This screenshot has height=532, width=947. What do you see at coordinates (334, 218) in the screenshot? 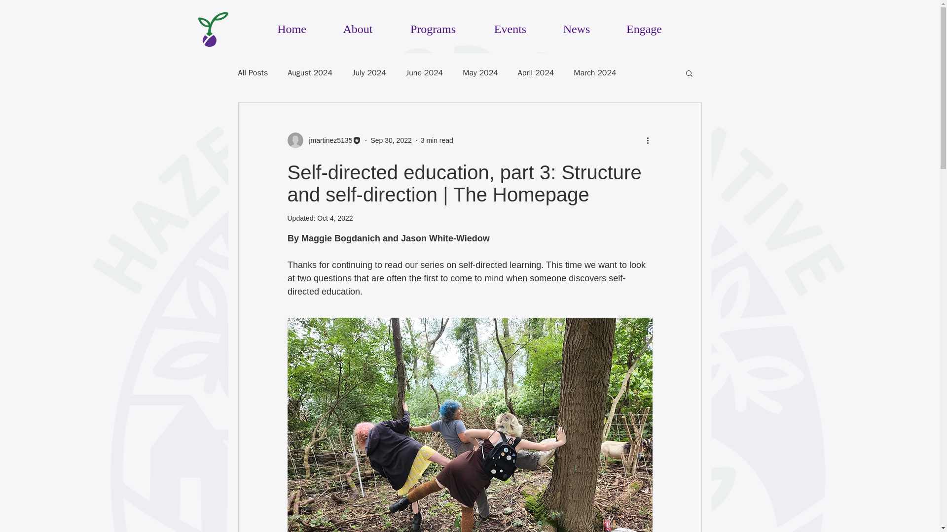
I see `Oct 4, 2022` at bounding box center [334, 218].